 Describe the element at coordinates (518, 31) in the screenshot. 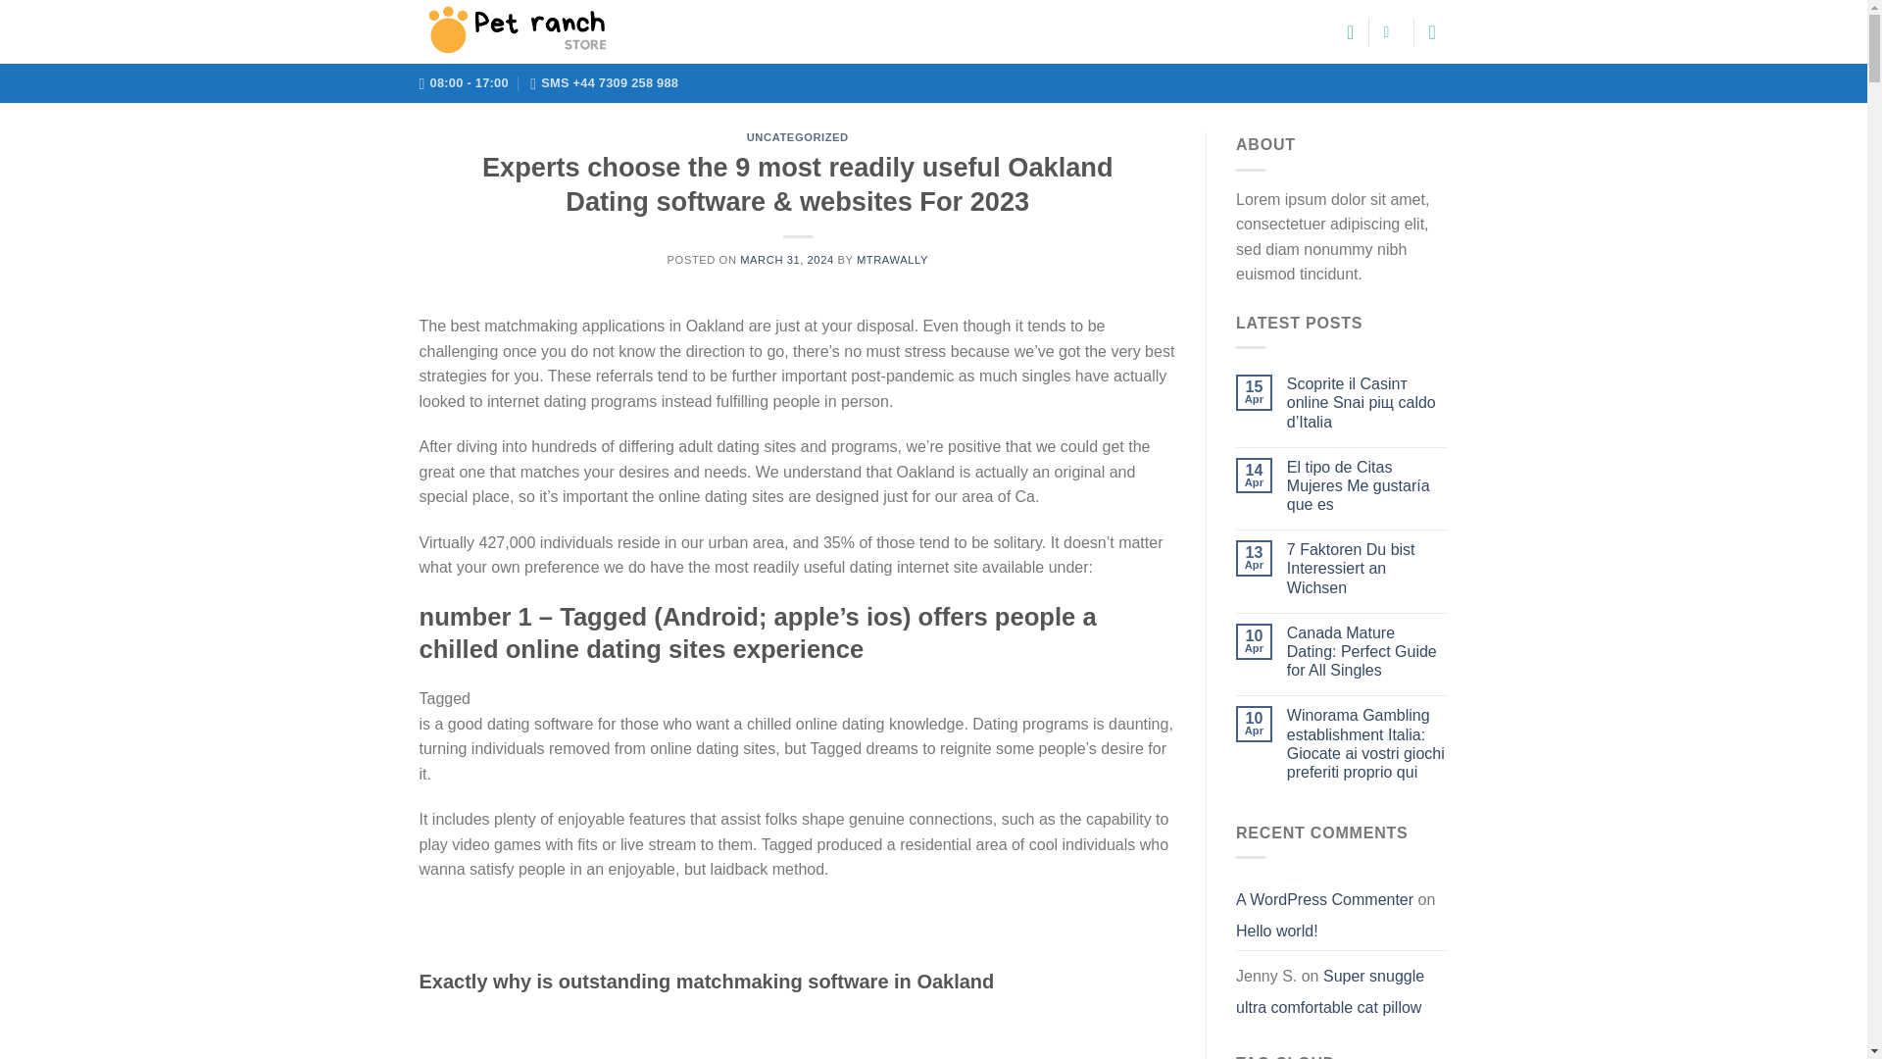

I see `Pet ranch store - Only the best products for your pets` at that location.